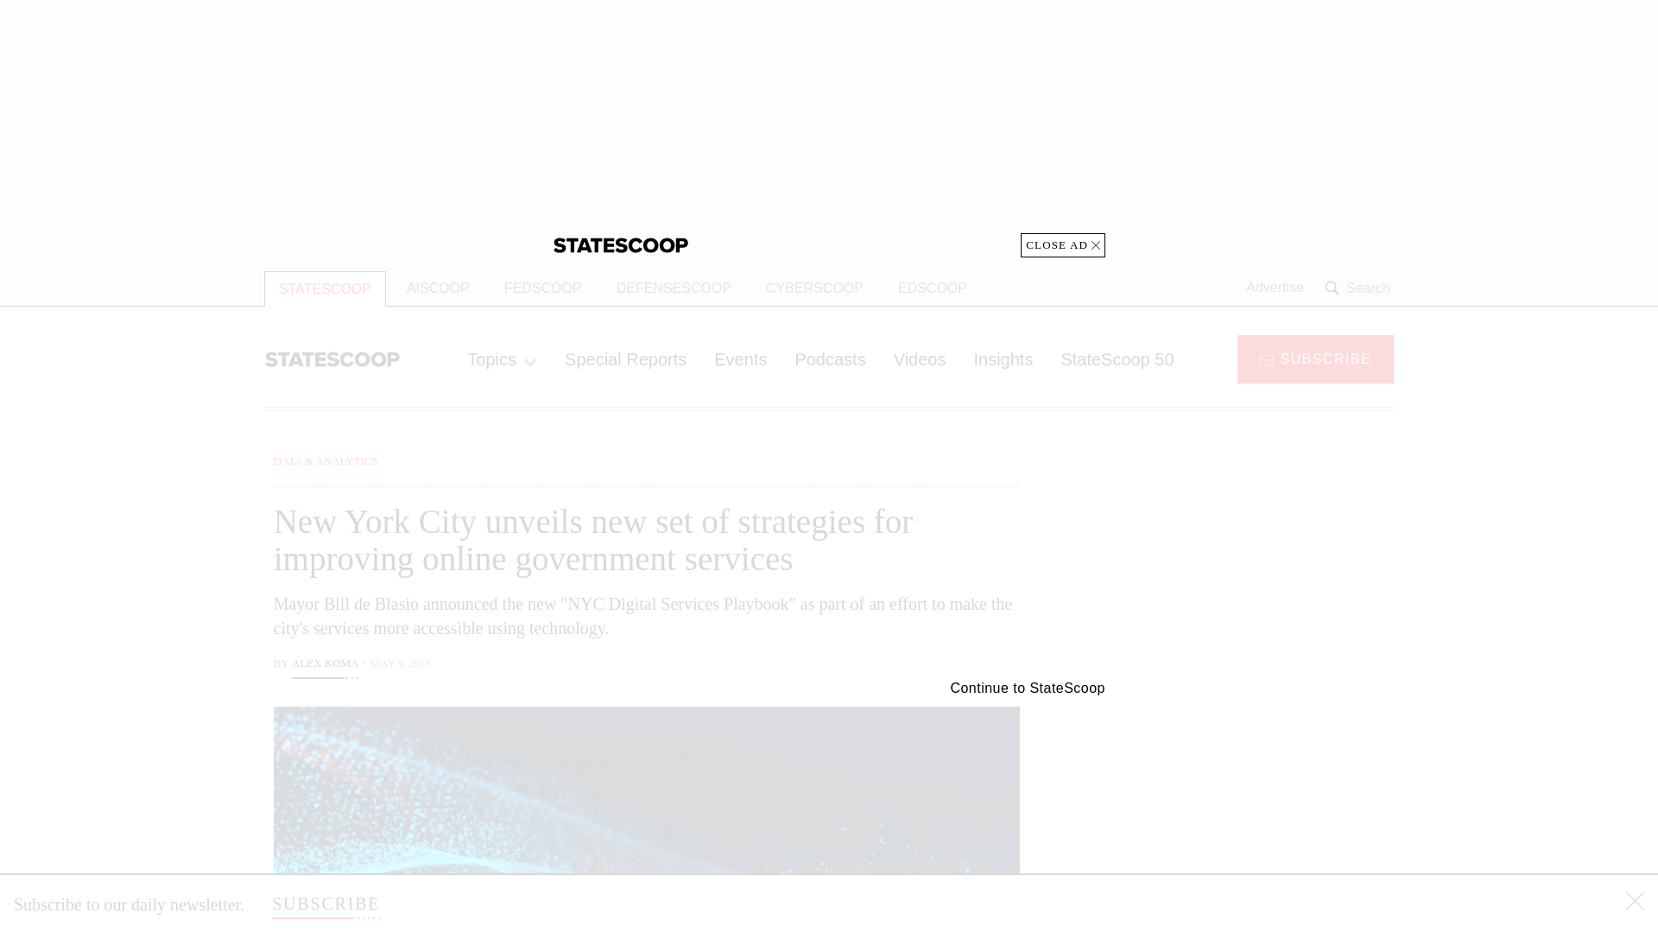  Describe the element at coordinates (674, 289) in the screenshot. I see `DEFENSESCOOP` at that location.